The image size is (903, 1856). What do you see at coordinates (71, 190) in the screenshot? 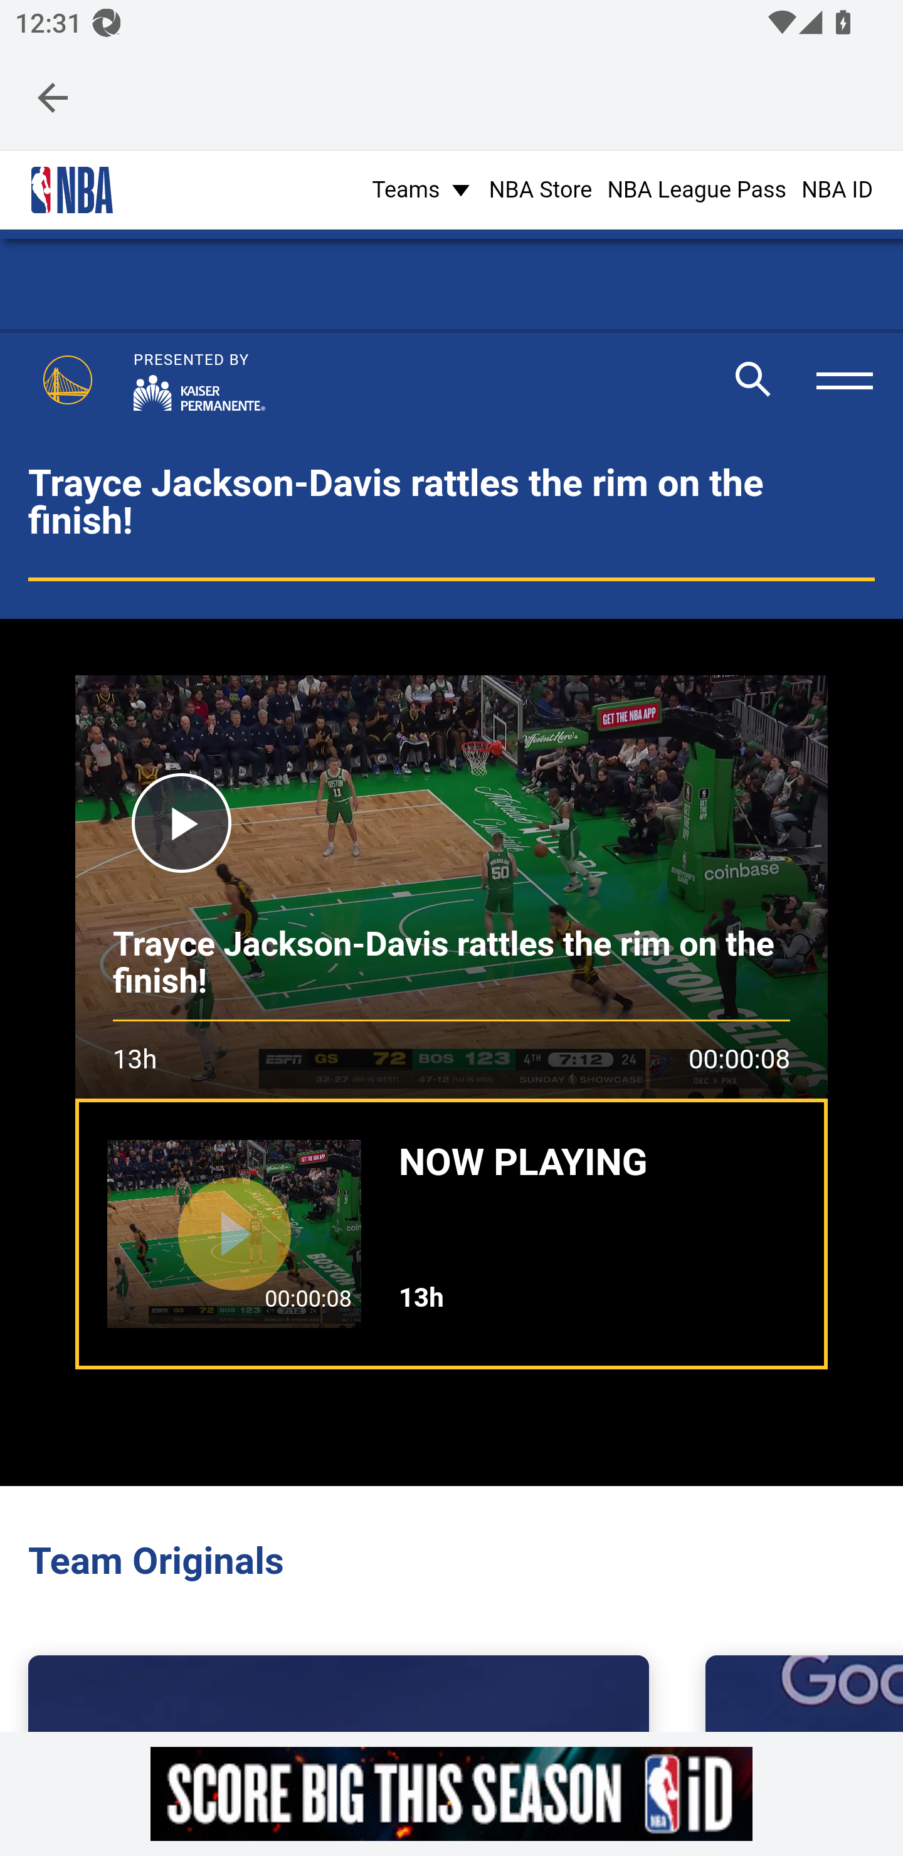
I see `NBA Logo` at bounding box center [71, 190].